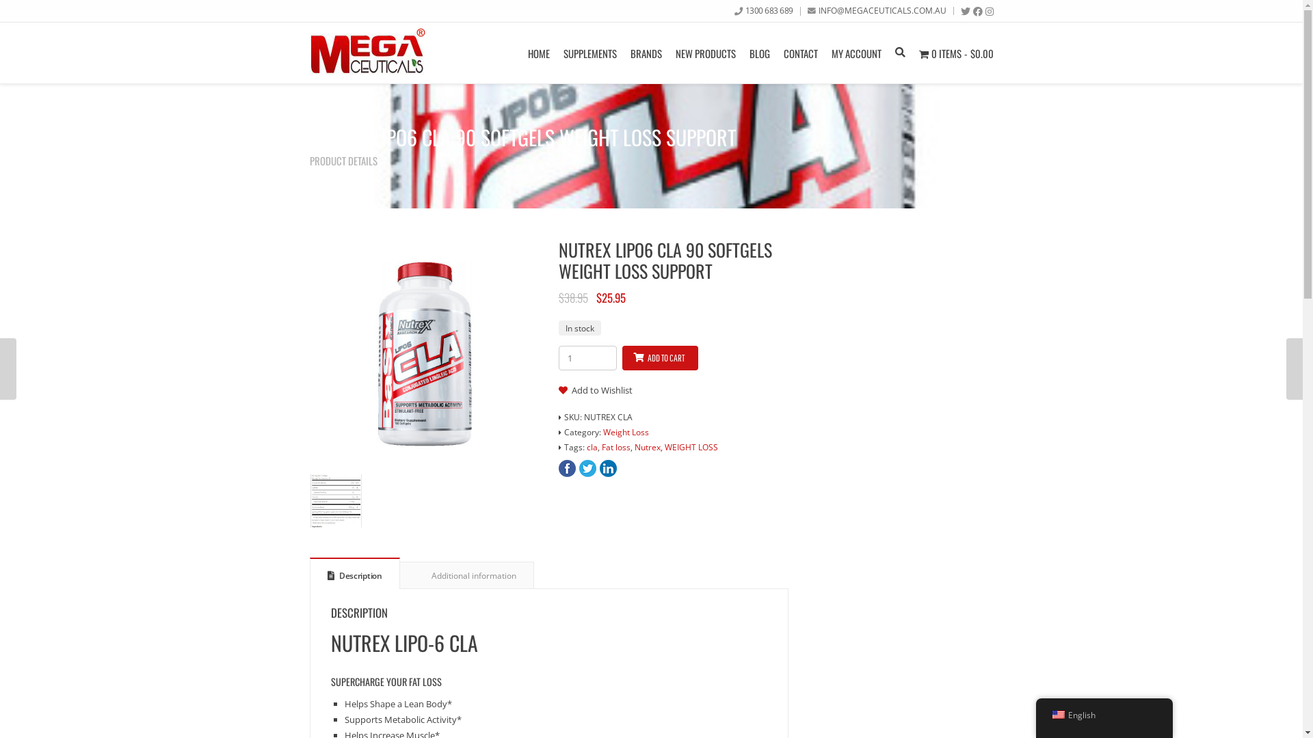 This screenshot has width=1313, height=738. I want to click on 0 ITEMS$0.00, so click(956, 53).